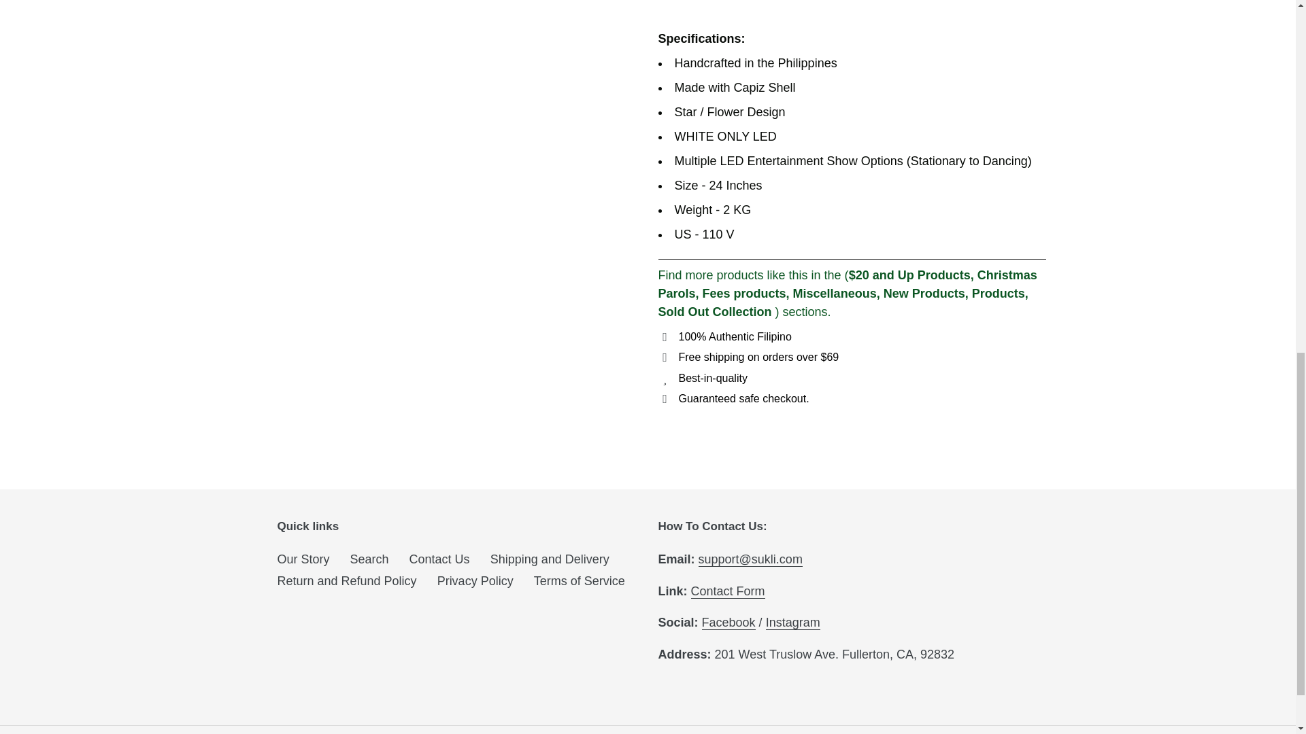  What do you see at coordinates (369, 559) in the screenshot?
I see `Search` at bounding box center [369, 559].